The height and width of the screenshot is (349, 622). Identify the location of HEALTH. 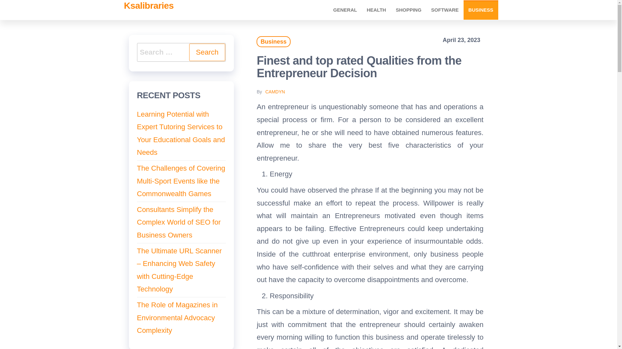
(376, 10).